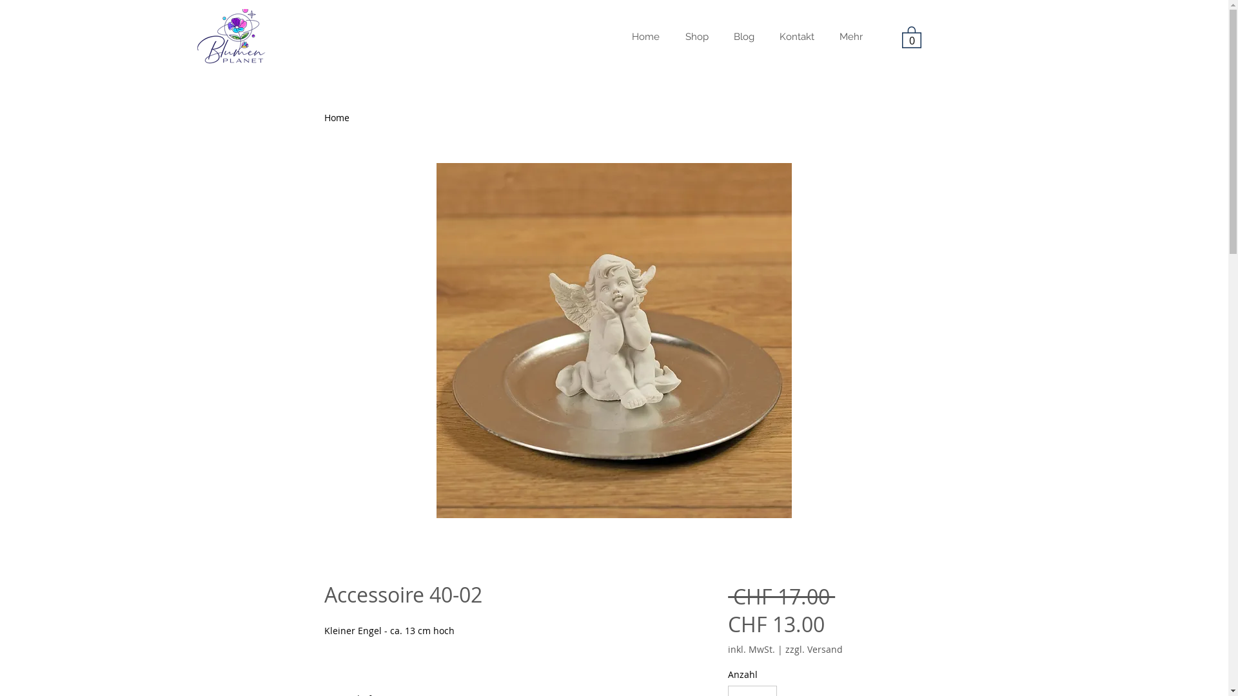  I want to click on Shop, so click(696, 37).